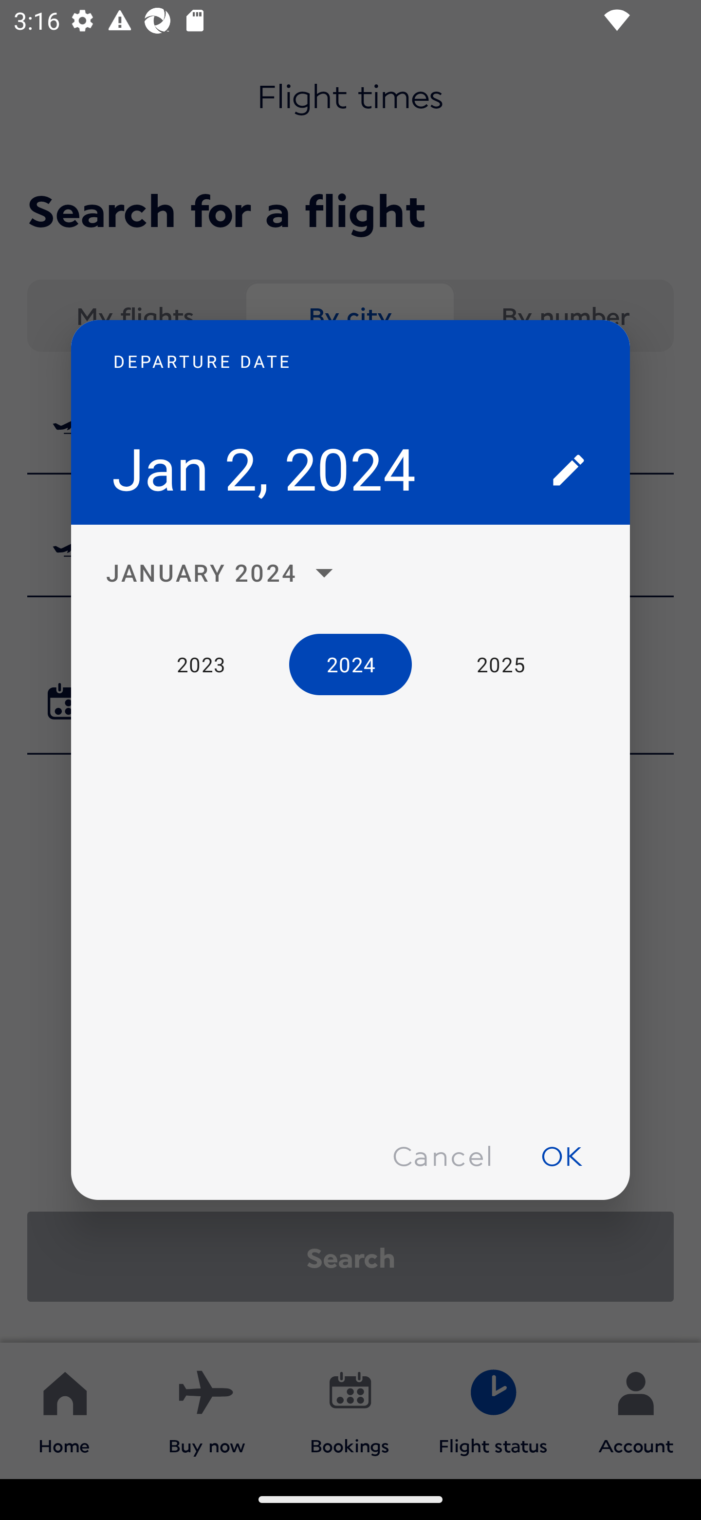 Image resolution: width=701 pixels, height=1520 pixels. Describe the element at coordinates (500, 664) in the screenshot. I see `2025 Navigate to year 2025` at that location.